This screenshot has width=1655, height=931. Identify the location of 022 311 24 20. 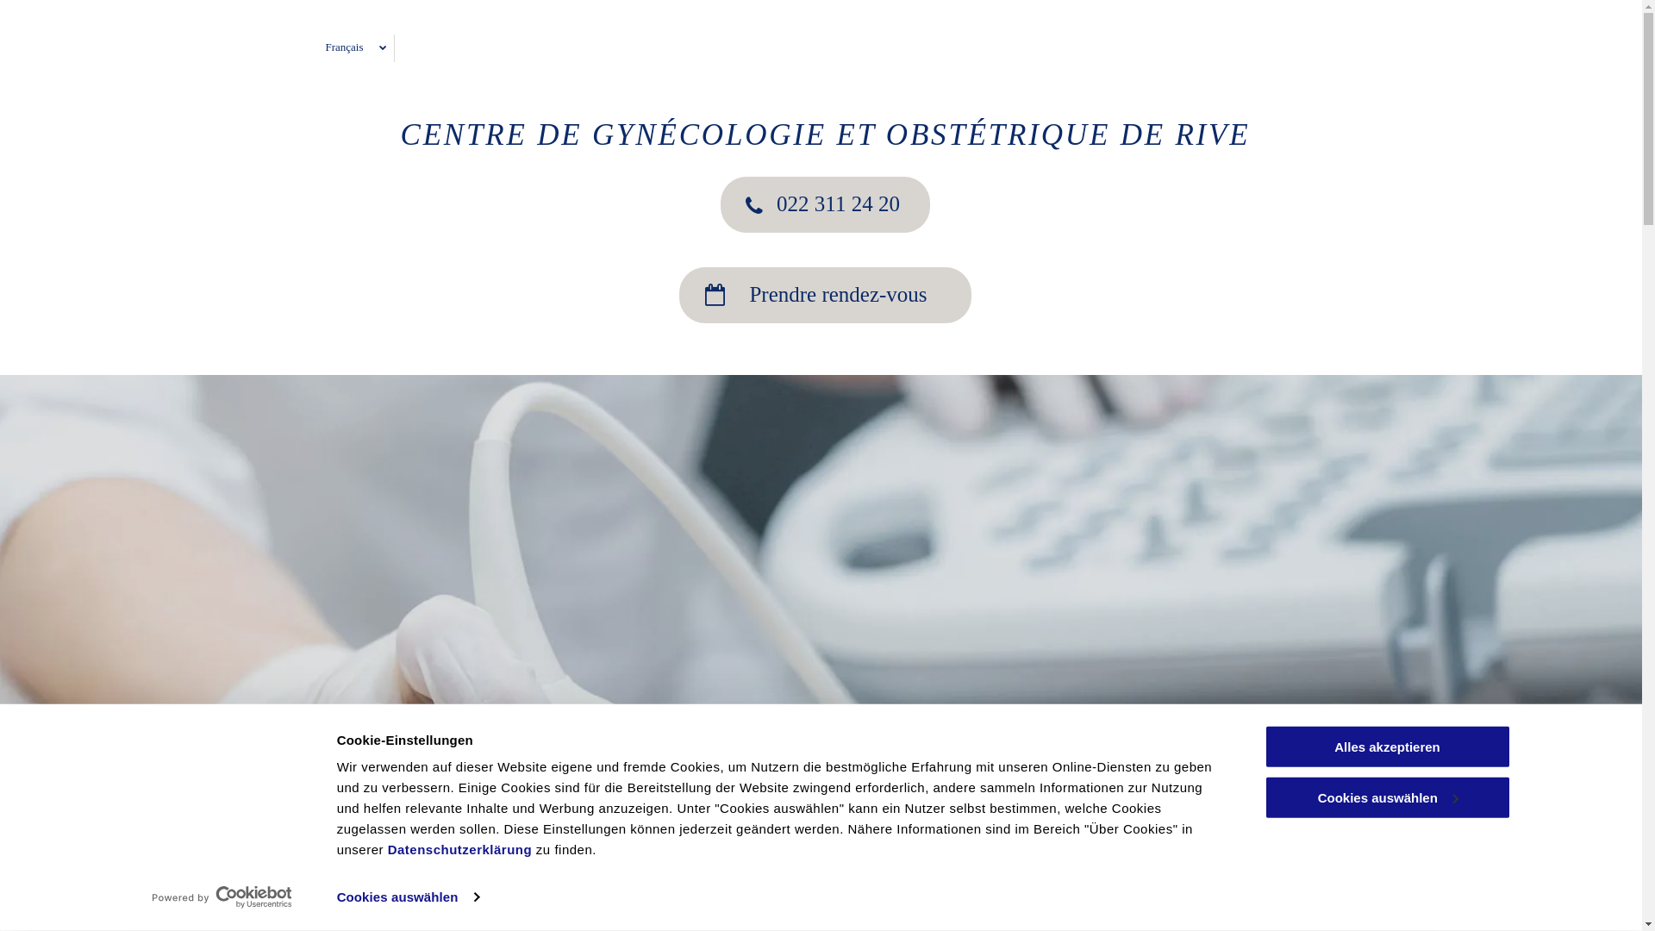
(826, 203).